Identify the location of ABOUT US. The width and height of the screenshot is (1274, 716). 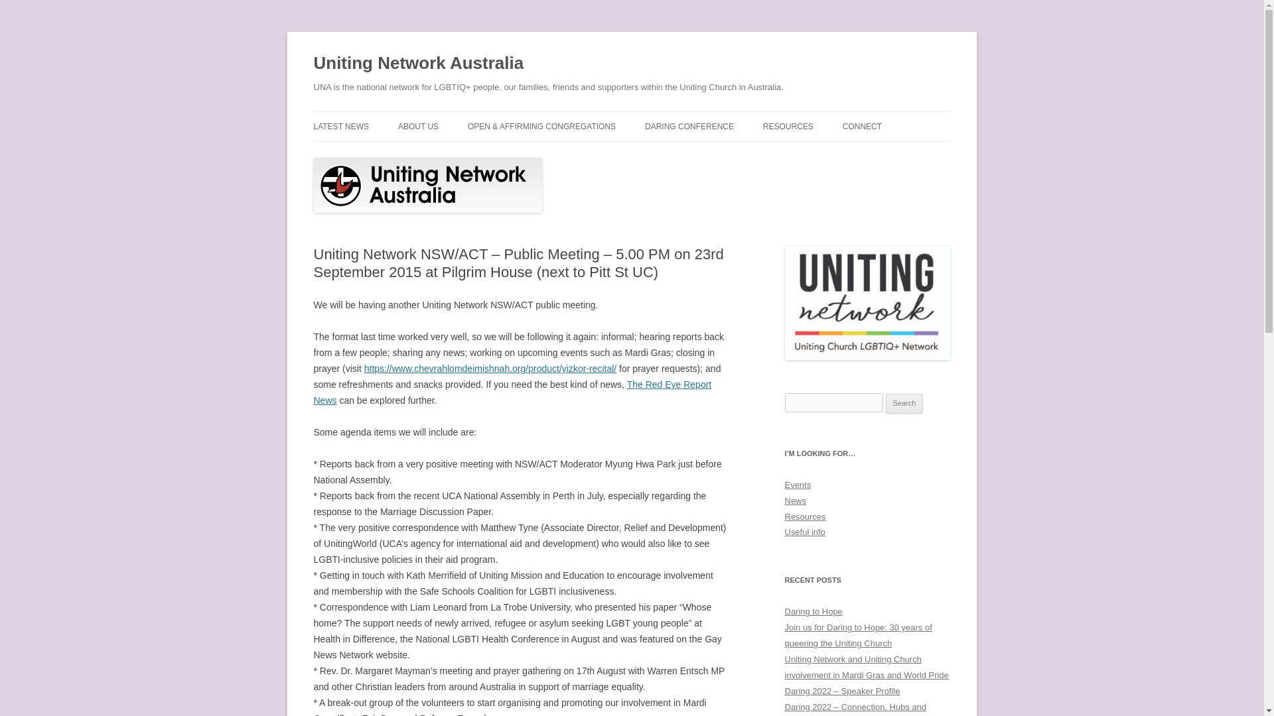
(418, 126).